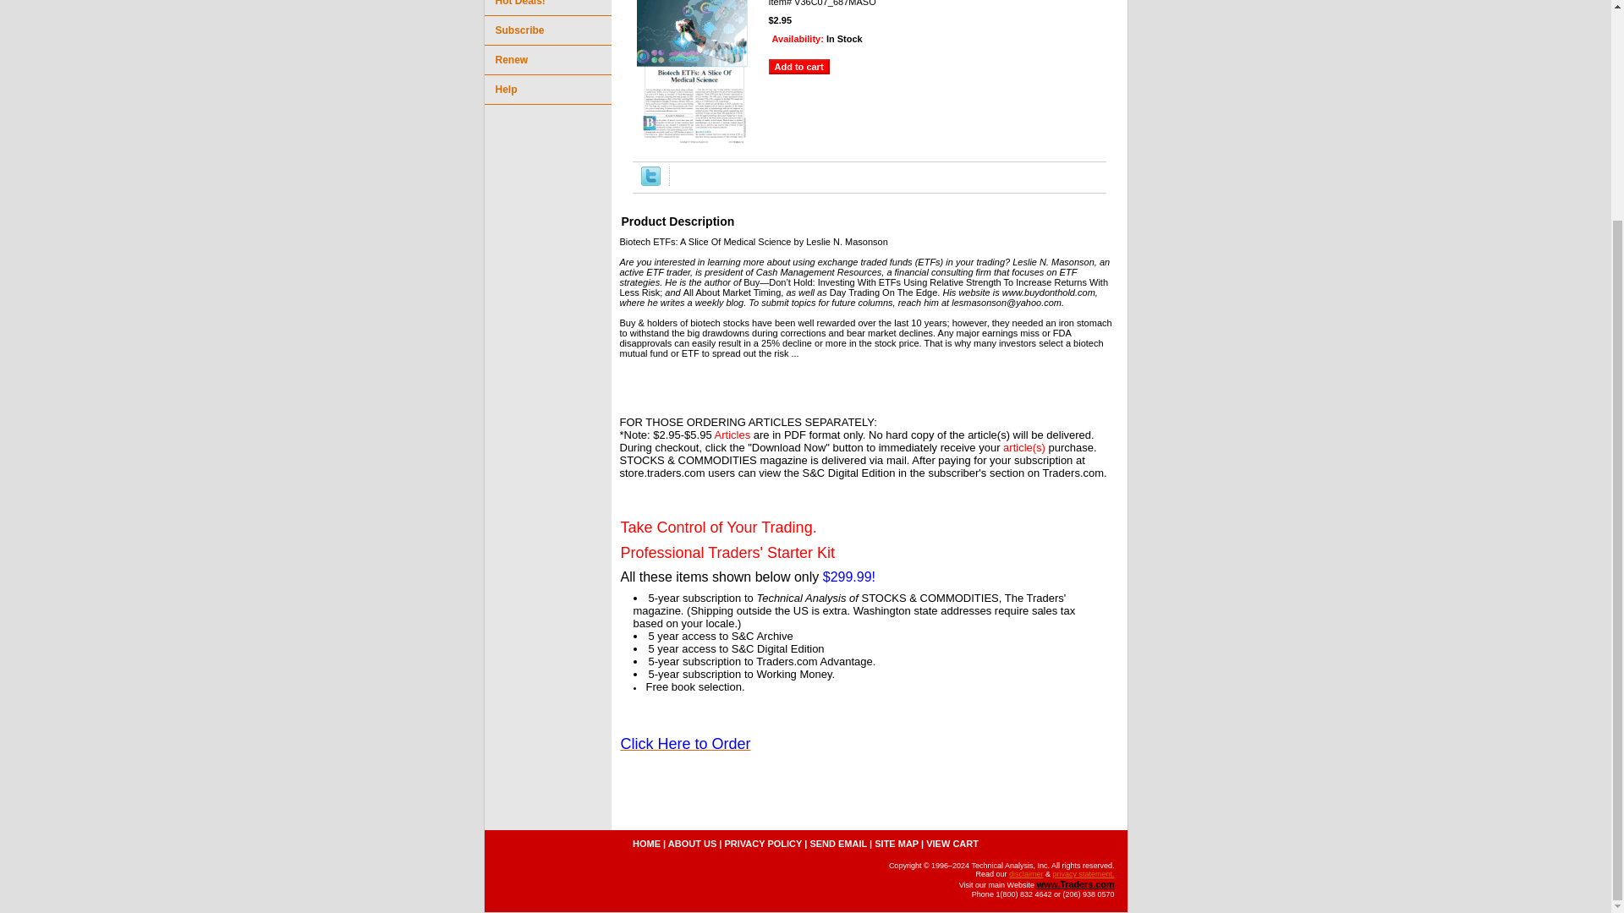 This screenshot has height=913, width=1624. Describe the element at coordinates (837, 844) in the screenshot. I see `SEND EMAIL` at that location.